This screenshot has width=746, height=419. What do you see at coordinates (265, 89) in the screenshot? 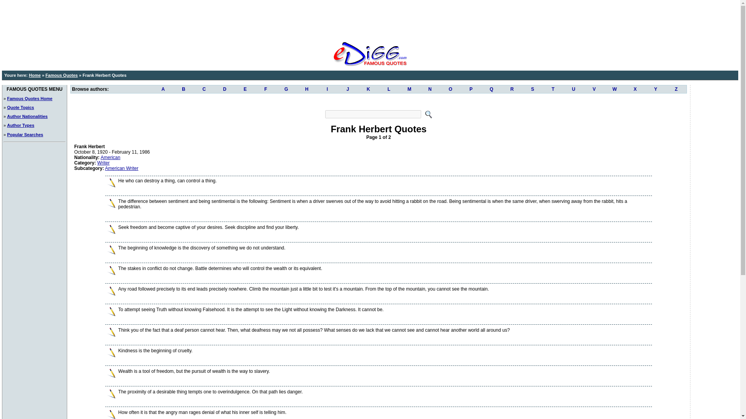
I see `F` at bounding box center [265, 89].